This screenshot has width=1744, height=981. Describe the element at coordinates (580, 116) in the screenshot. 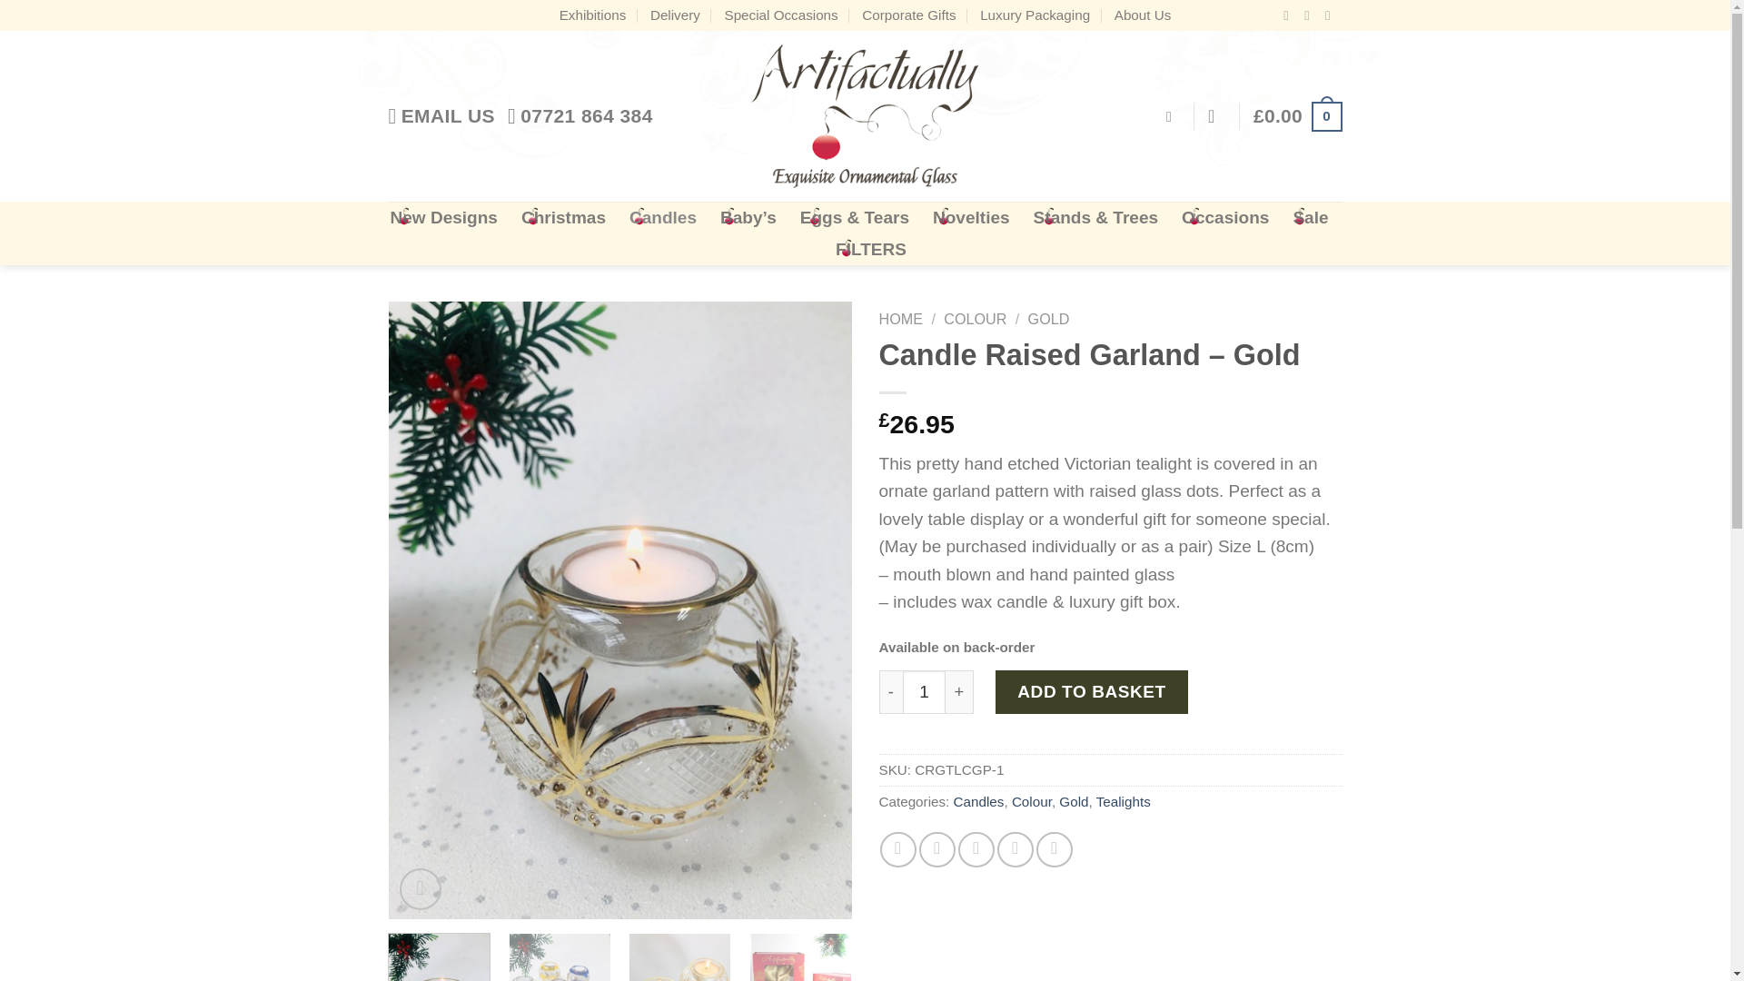

I see `07721 864 384` at that location.